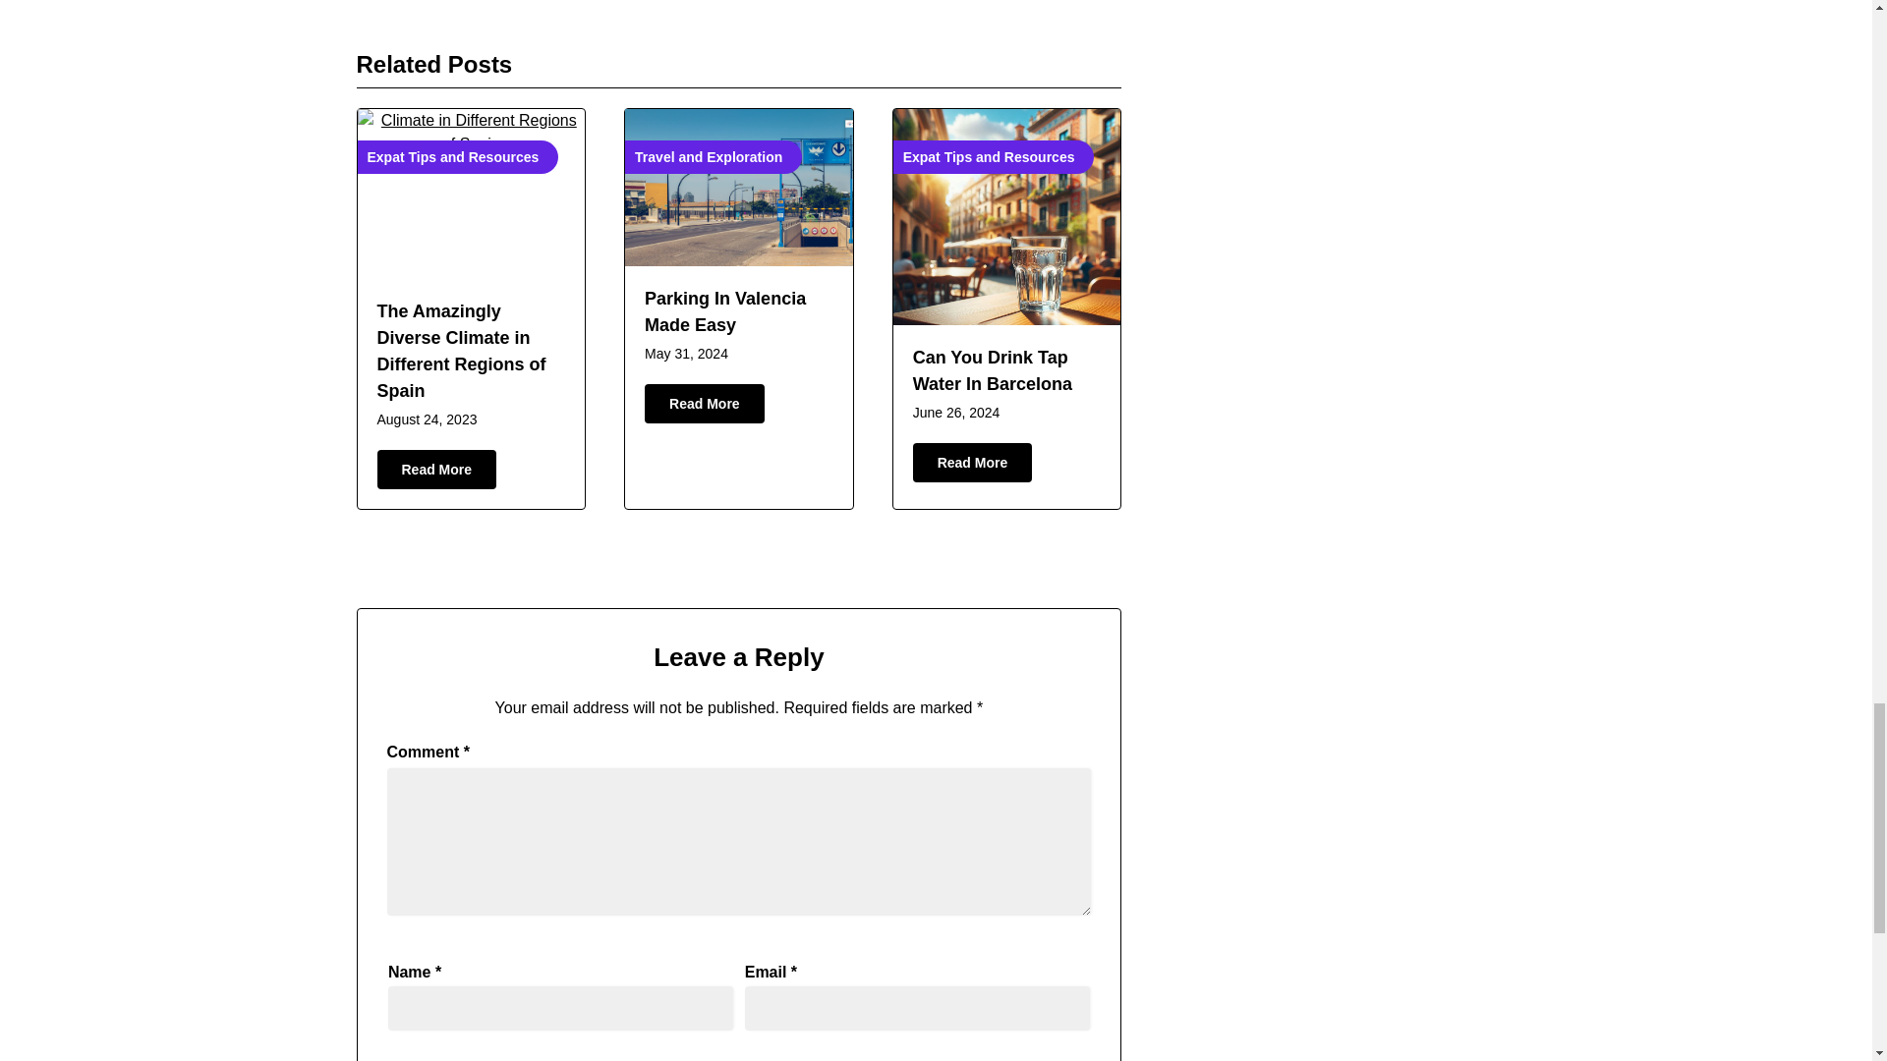  I want to click on Read More, so click(437, 469).